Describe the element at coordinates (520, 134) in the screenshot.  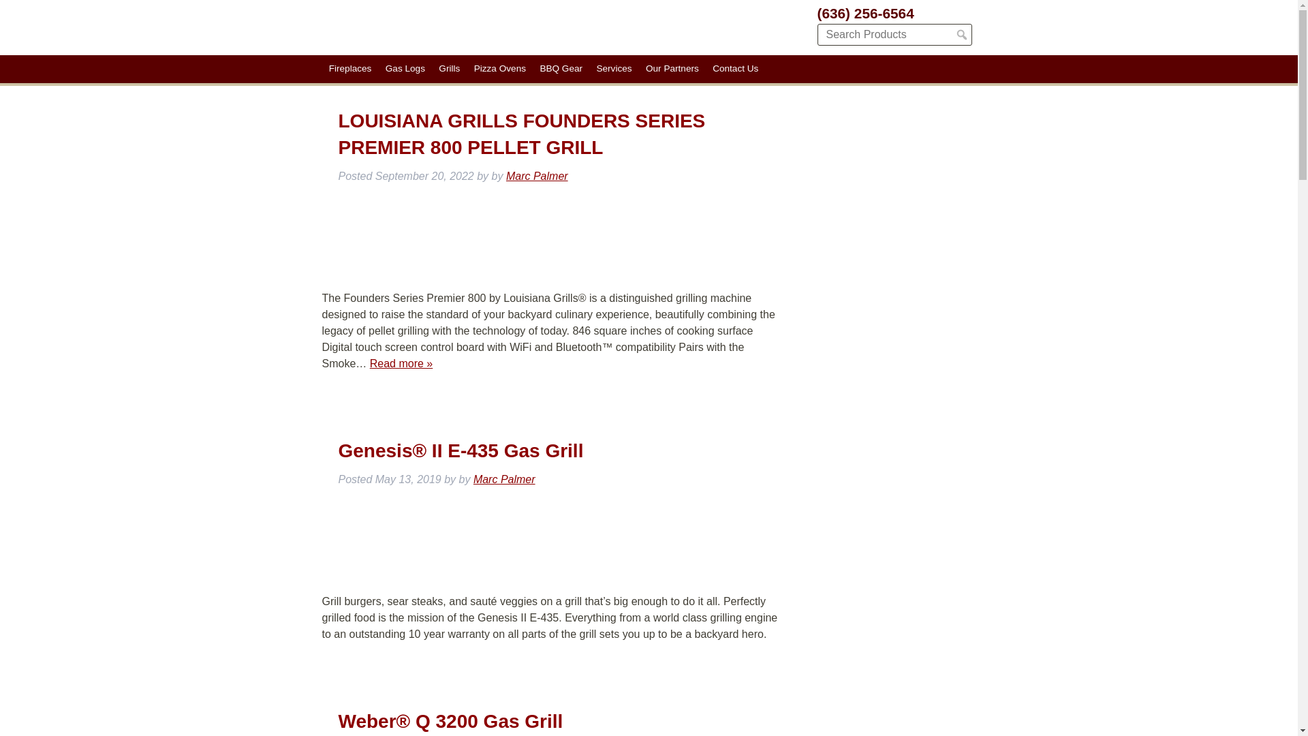
I see `LOUISIANA GRILLS FOUNDERS SERIES PREMIER 800 PELLET GRILL` at that location.